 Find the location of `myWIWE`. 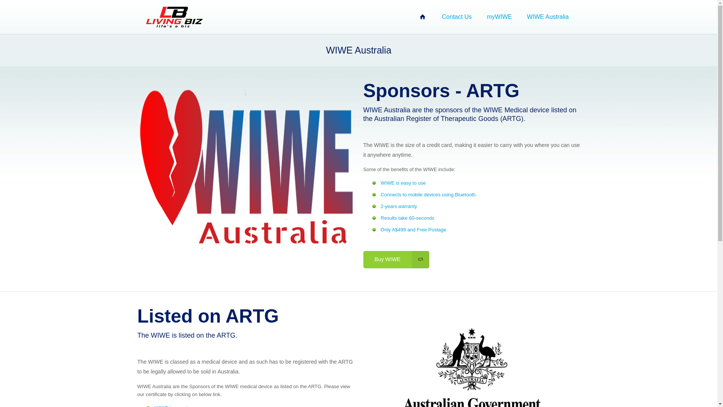

myWIWE is located at coordinates (499, 17).